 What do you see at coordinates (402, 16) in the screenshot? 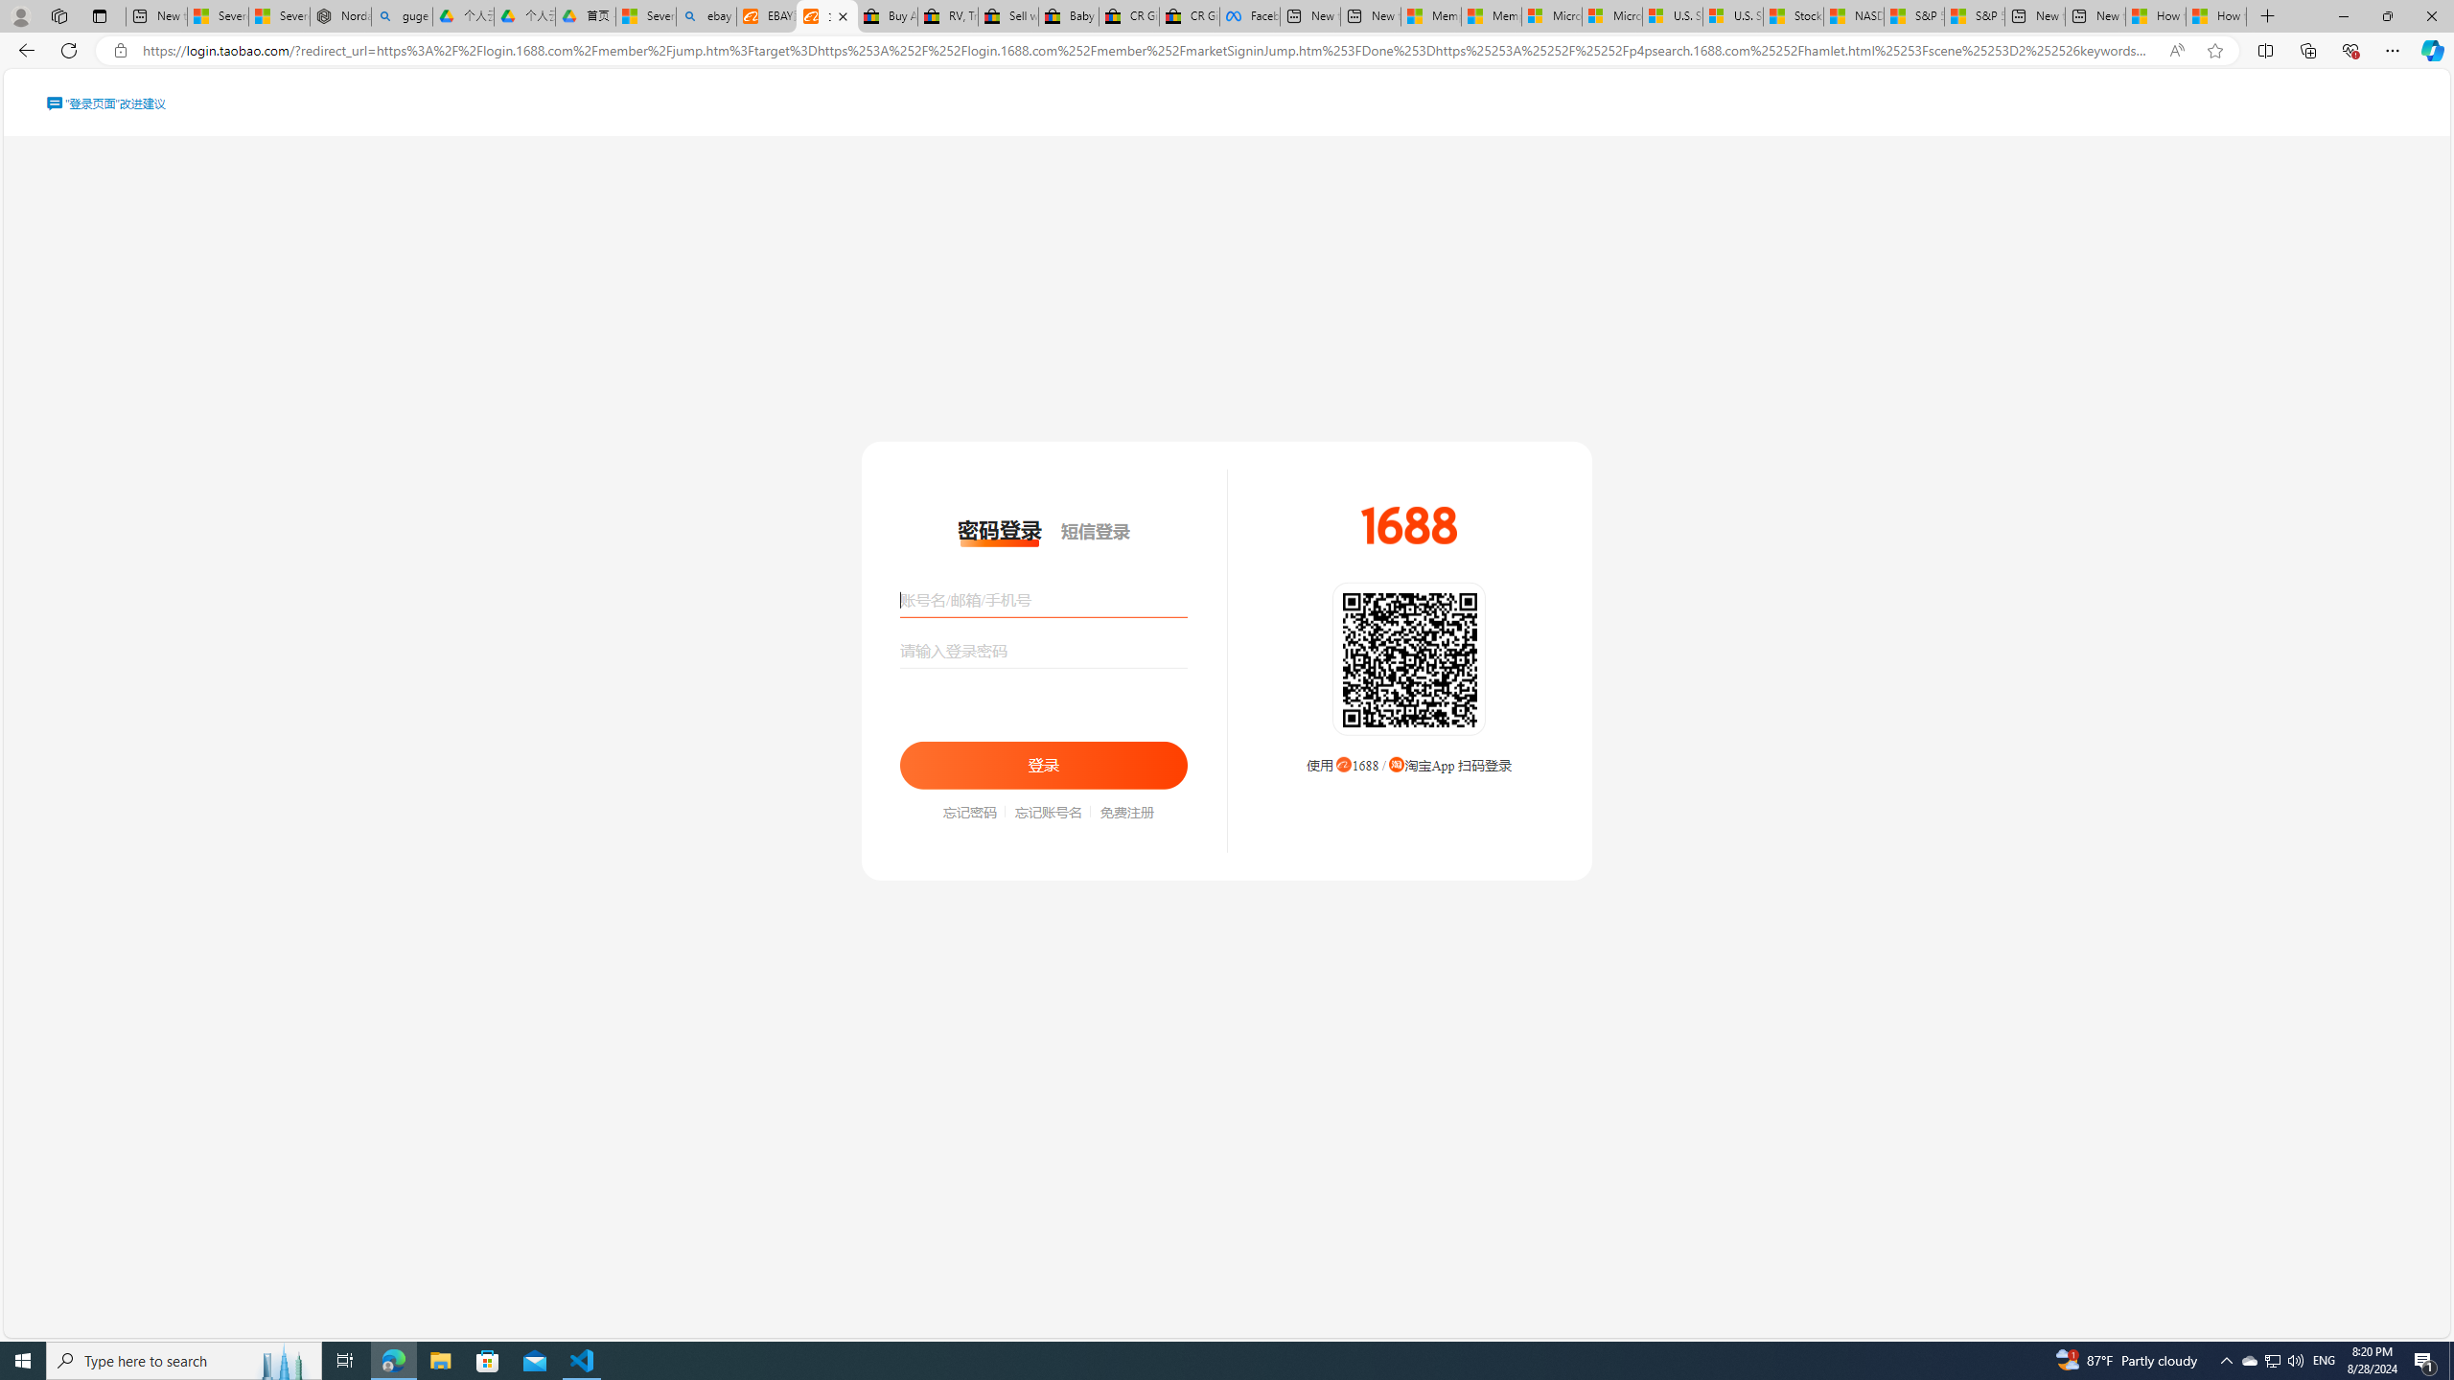
I see `guge yunpan - Search` at bounding box center [402, 16].